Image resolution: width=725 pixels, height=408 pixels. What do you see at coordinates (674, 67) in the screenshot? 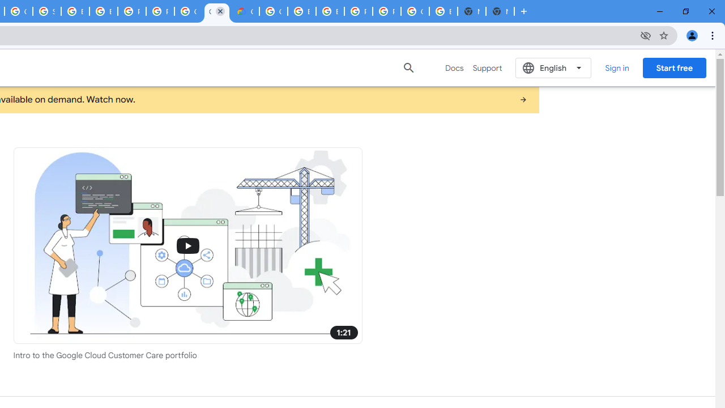
I see `Start free` at bounding box center [674, 67].